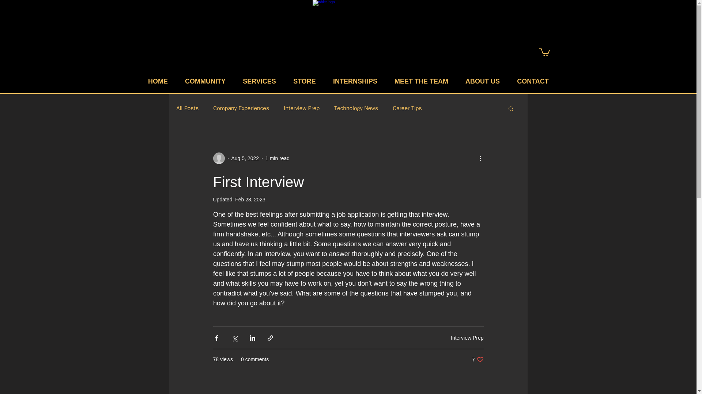 This screenshot has height=394, width=702. Describe the element at coordinates (355, 81) in the screenshot. I see `INTERNSHIPS` at that location.